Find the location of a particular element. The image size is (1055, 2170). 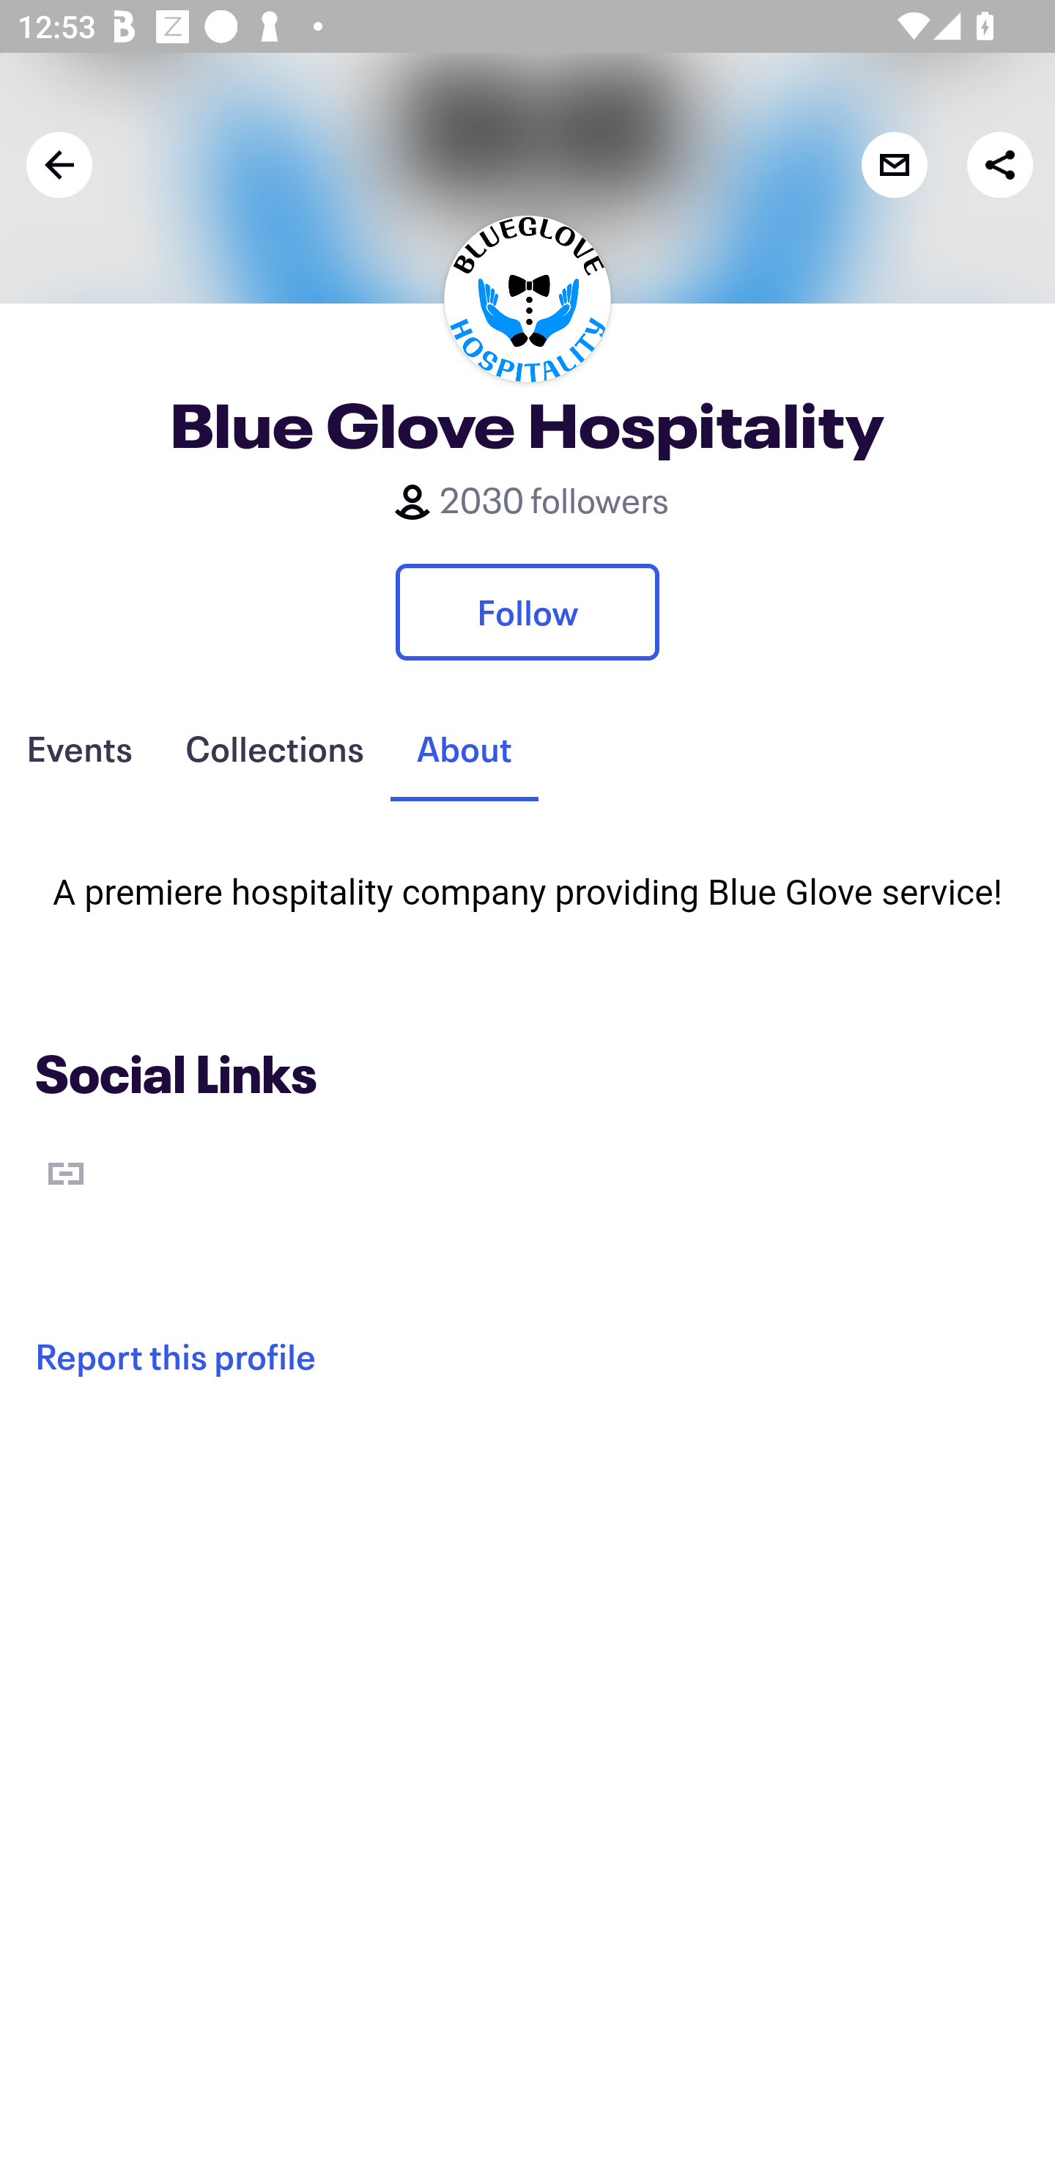

Share with friends is located at coordinates (999, 164).